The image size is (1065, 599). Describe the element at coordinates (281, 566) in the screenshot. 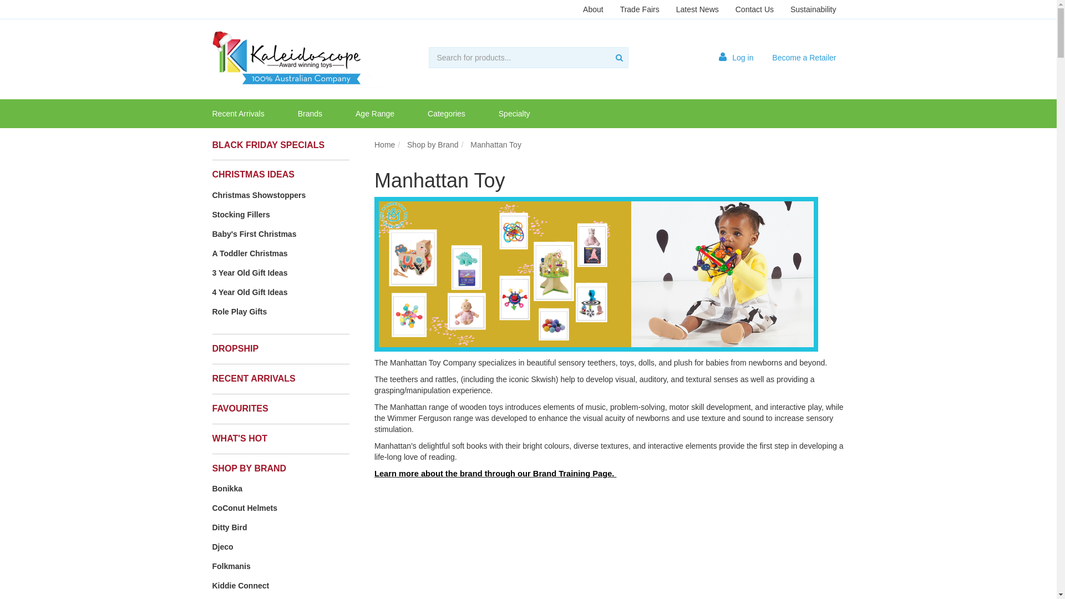

I see `Folkmanis` at that location.